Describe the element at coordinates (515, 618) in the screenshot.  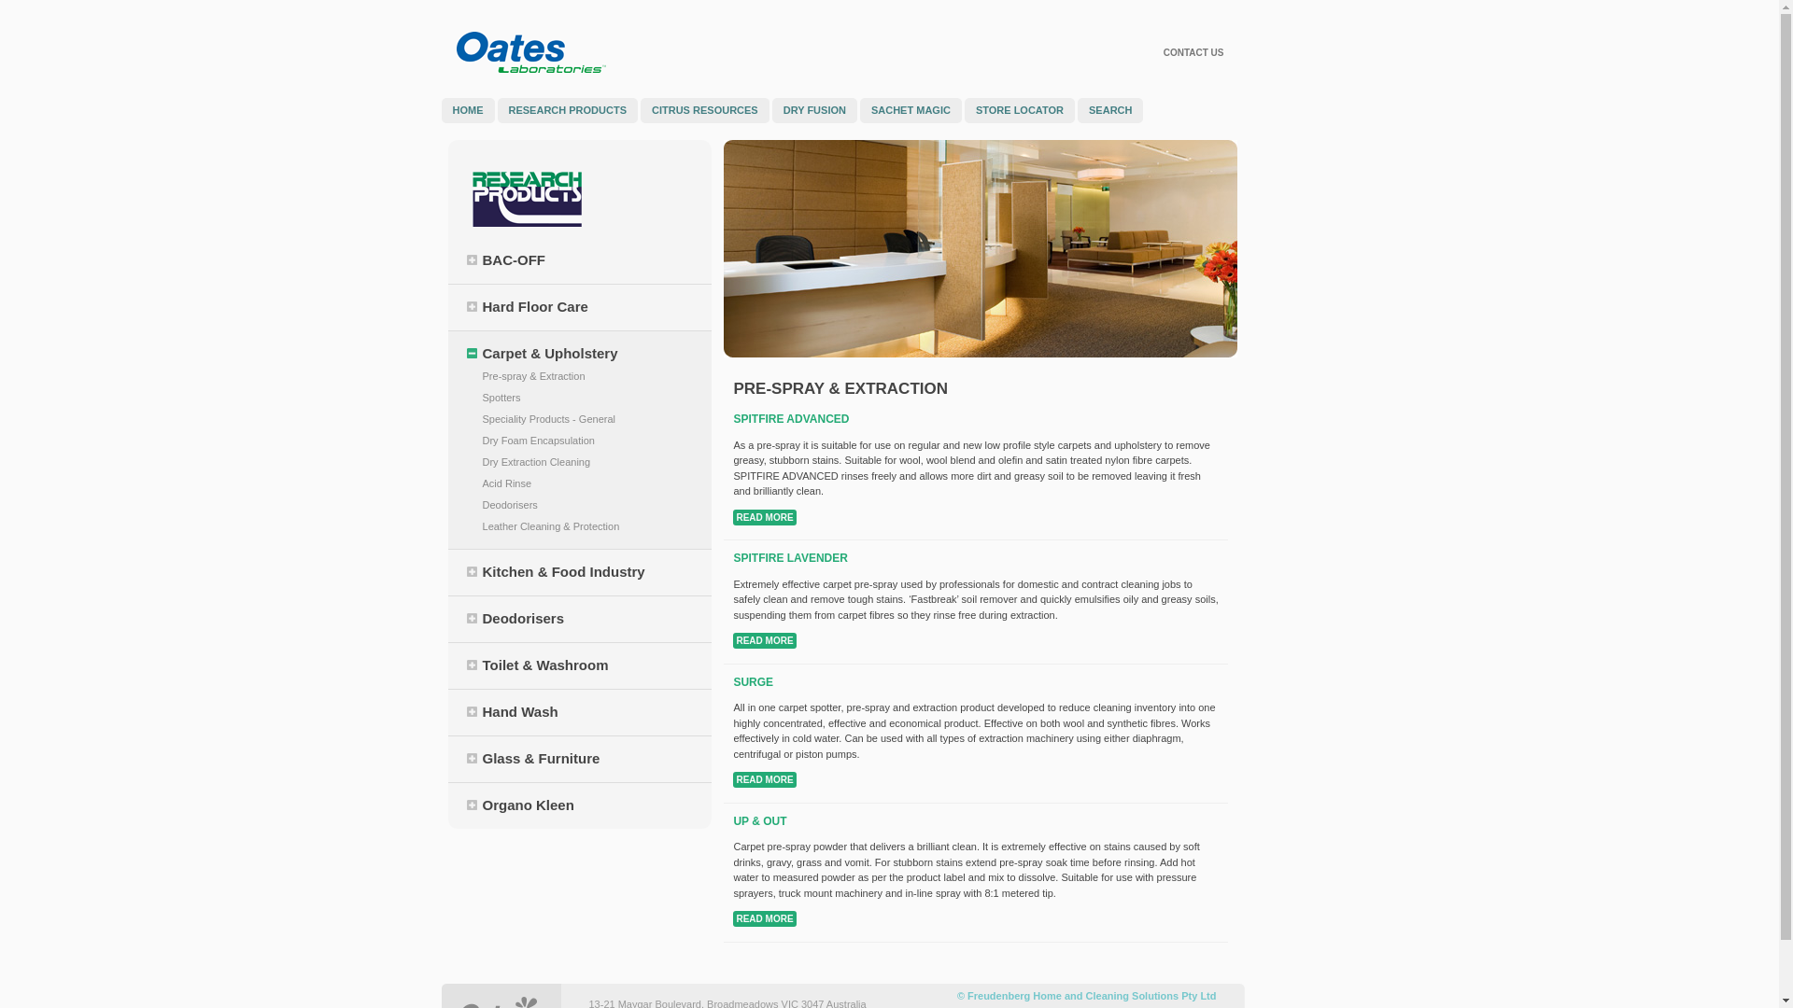
I see `Deodorisers` at that location.